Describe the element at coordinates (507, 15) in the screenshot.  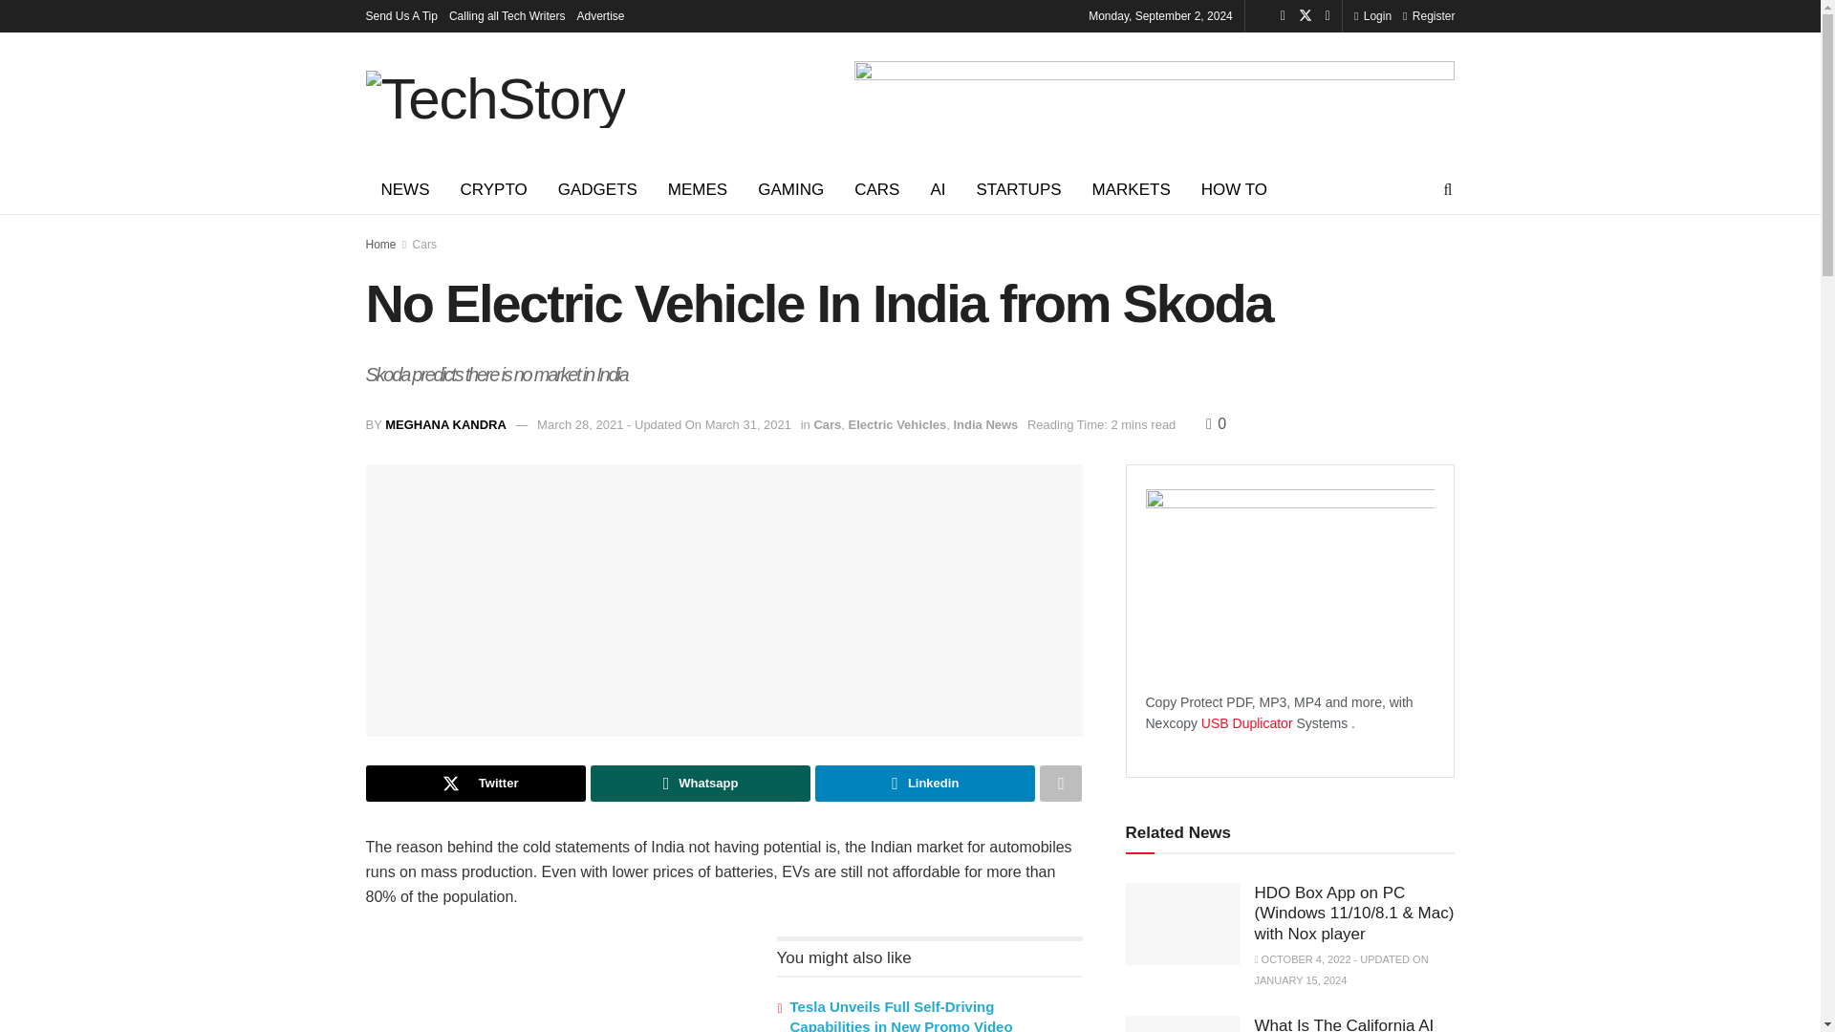
I see `Calling all Tech Writers` at that location.